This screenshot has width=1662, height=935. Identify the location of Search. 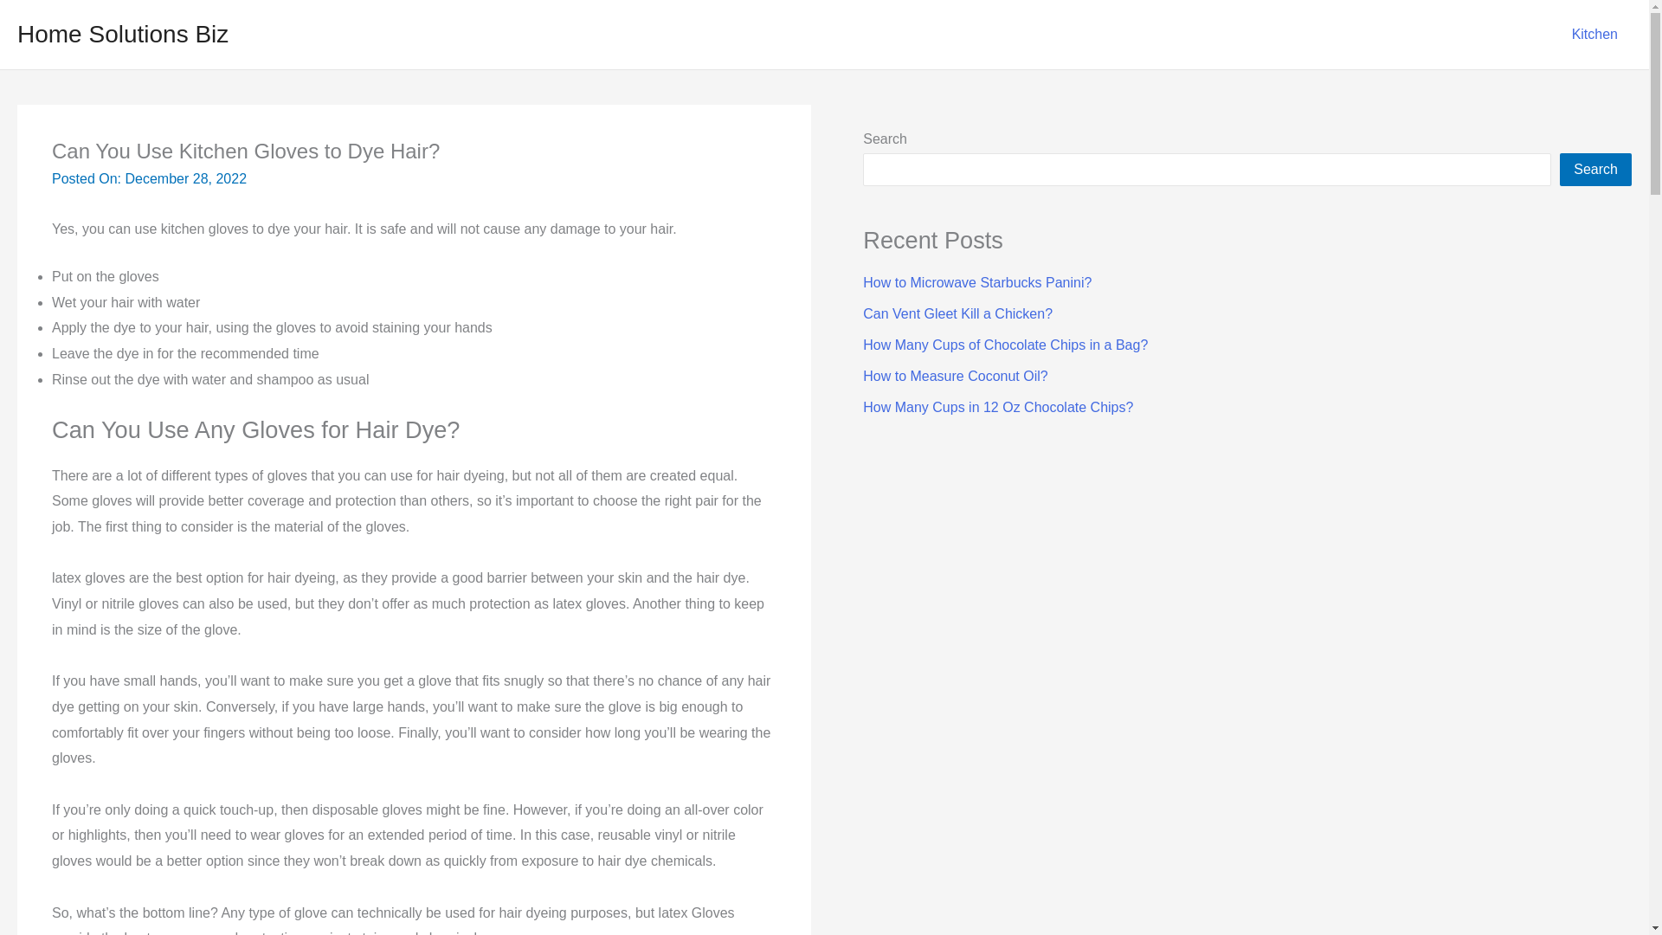
(1596, 170).